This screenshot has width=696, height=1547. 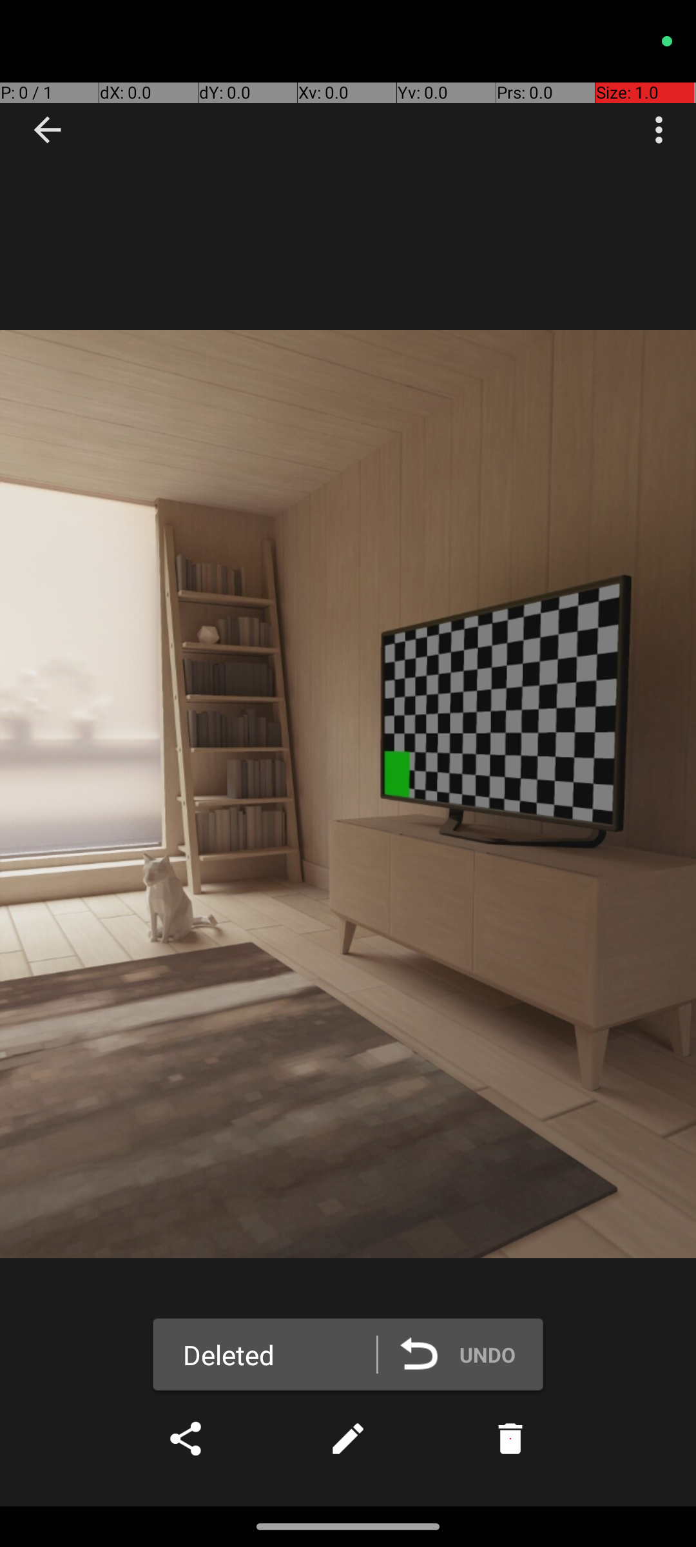 What do you see at coordinates (467, 1355) in the screenshot?
I see `UNDO` at bounding box center [467, 1355].